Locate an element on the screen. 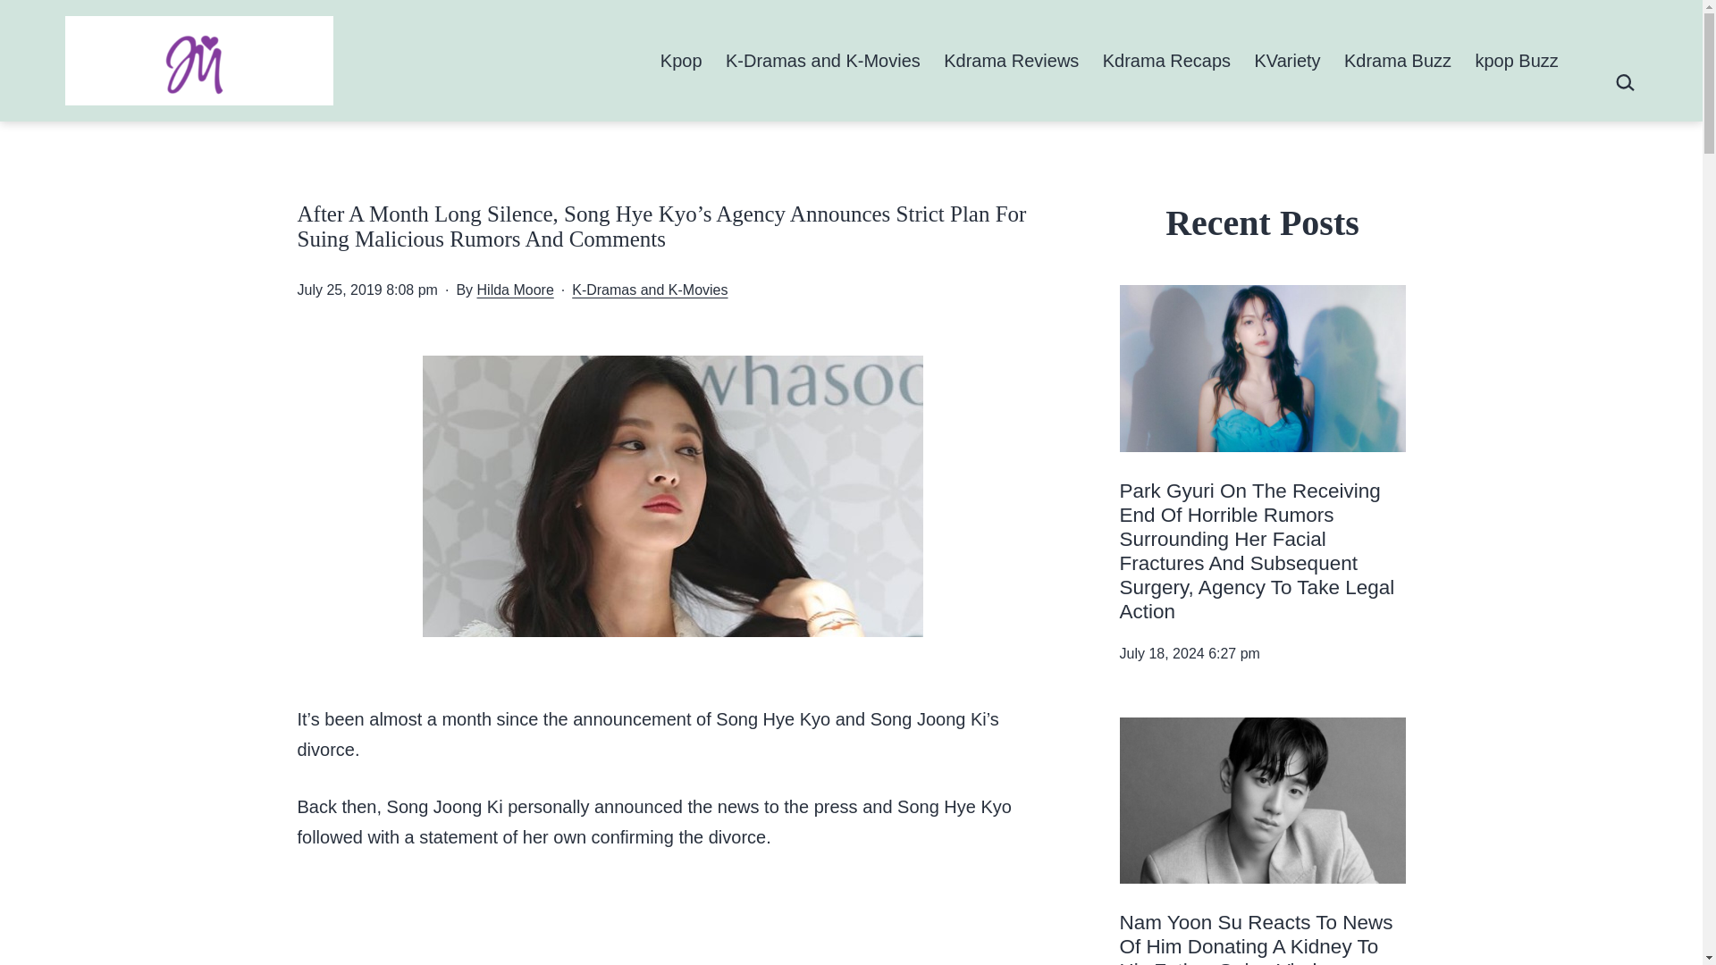 This screenshot has height=965, width=1716. Song Hye Kyo is located at coordinates (672, 496).